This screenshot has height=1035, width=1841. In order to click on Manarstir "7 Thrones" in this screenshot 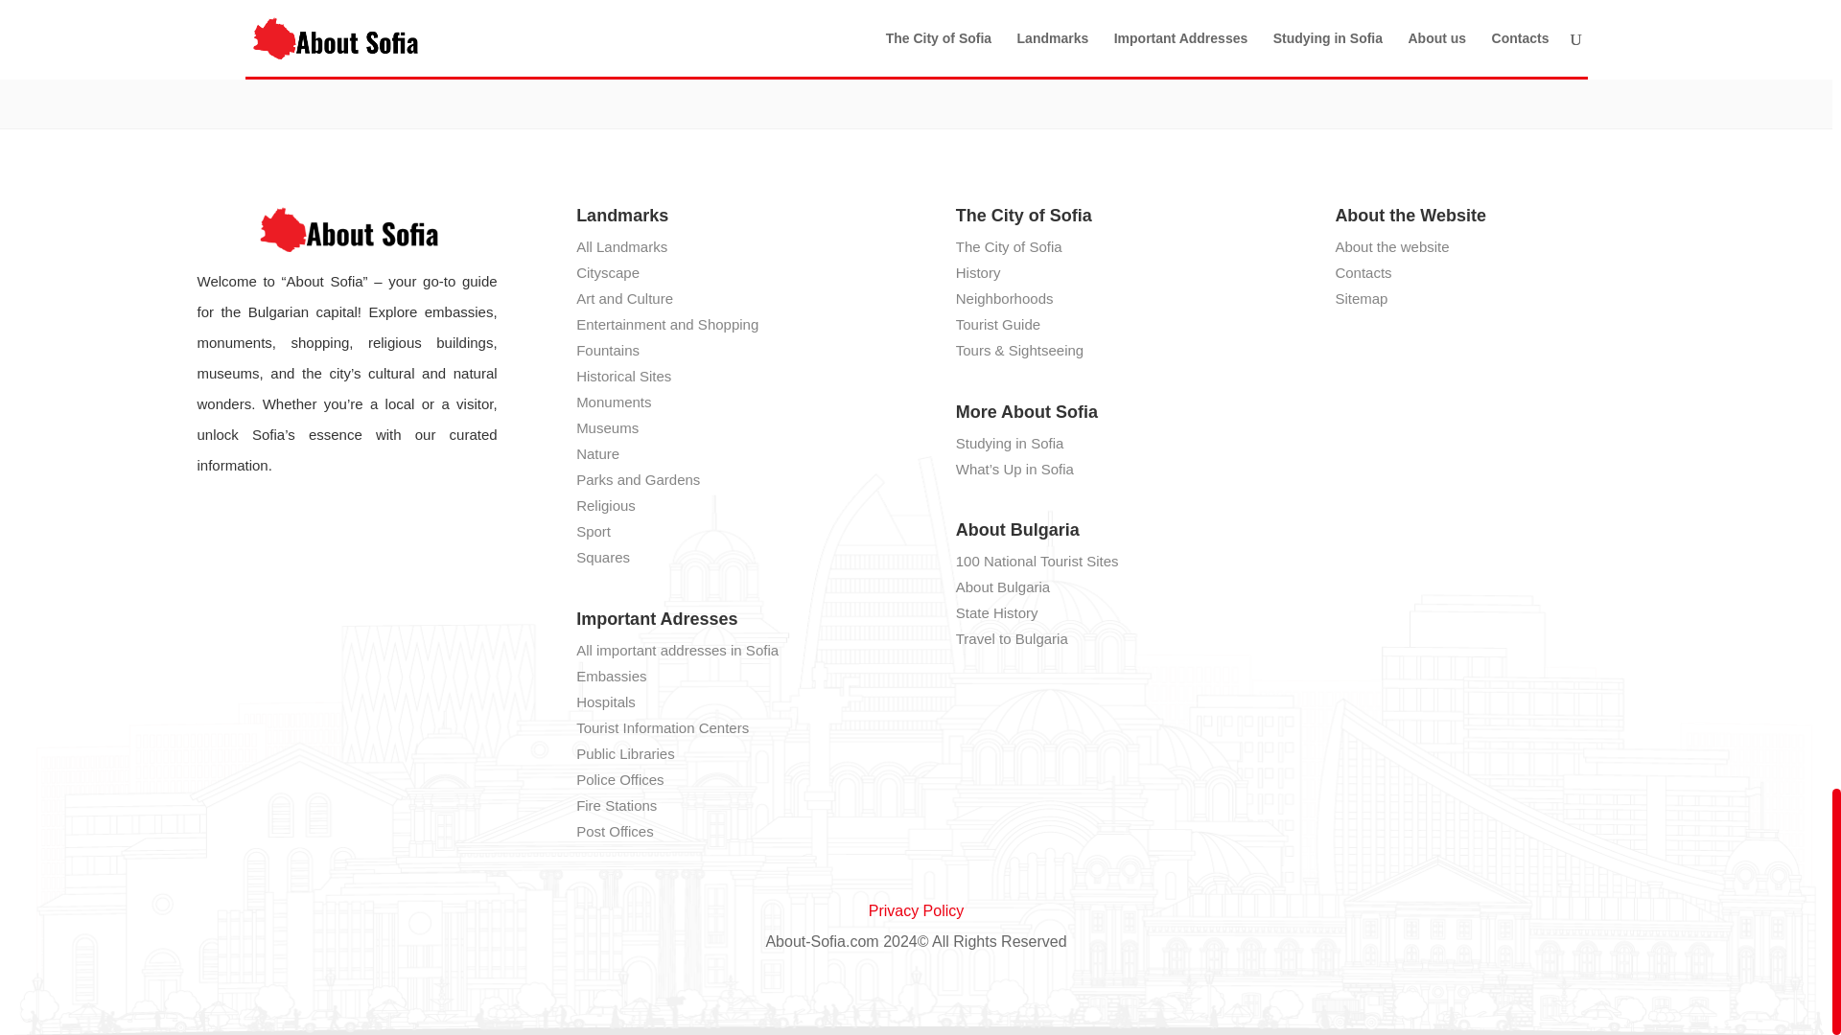, I will do `click(917, 6)`.